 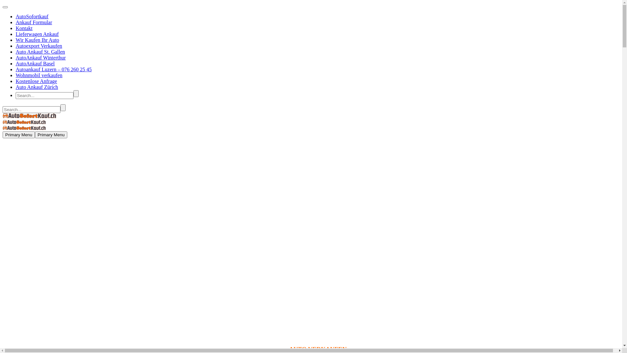 What do you see at coordinates (51, 135) in the screenshot?
I see `Primary Menu` at bounding box center [51, 135].